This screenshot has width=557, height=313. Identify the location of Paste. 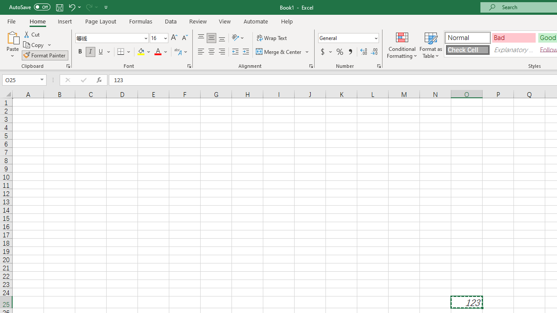
(12, 37).